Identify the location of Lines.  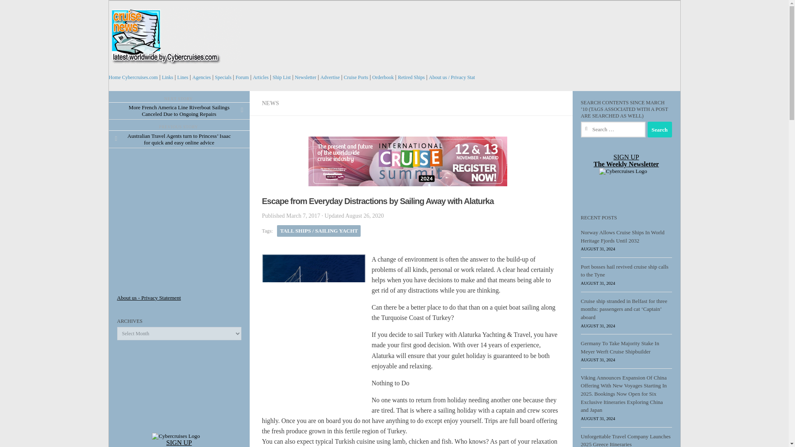
(183, 77).